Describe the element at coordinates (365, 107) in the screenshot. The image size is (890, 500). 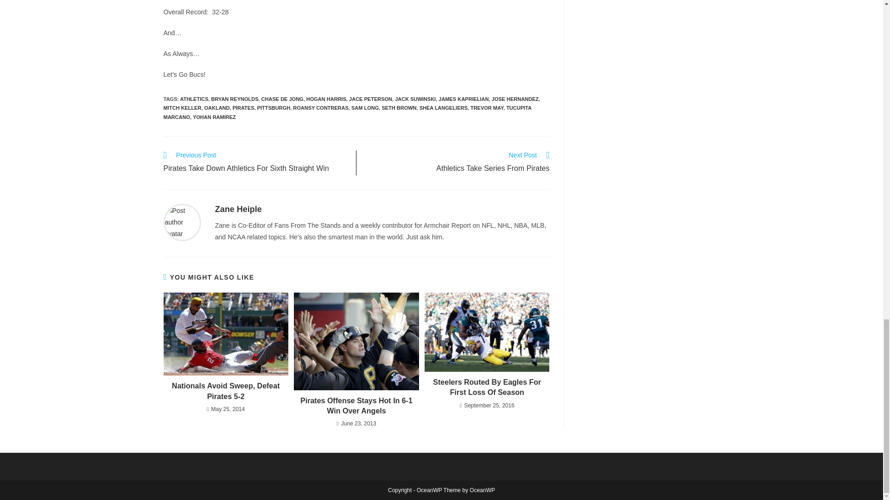
I see `SAM LONG` at that location.